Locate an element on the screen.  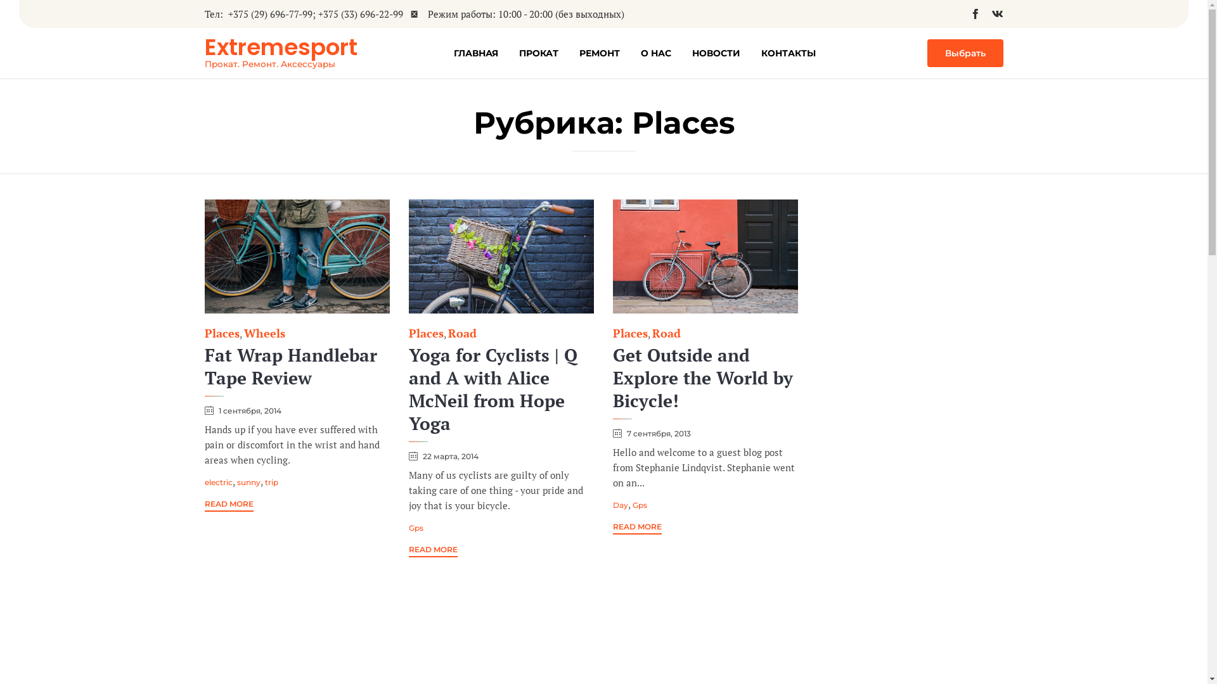
Get Outside and Explore the World by Bicycle! is located at coordinates (705, 256).